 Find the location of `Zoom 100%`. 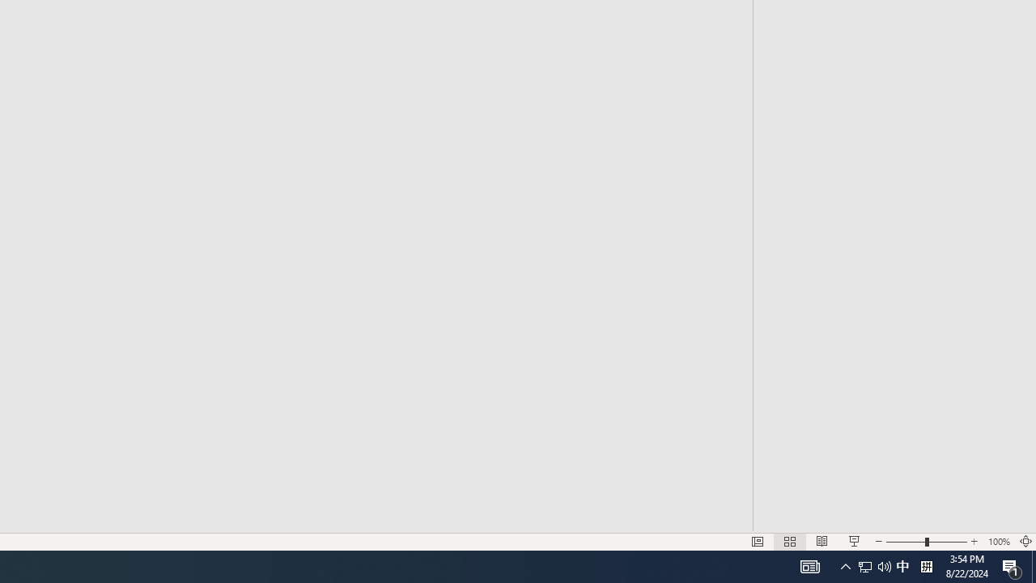

Zoom 100% is located at coordinates (999, 541).